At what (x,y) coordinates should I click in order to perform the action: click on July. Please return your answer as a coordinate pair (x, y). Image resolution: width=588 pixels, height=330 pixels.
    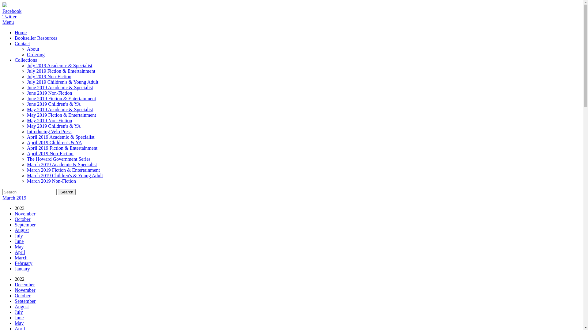
    Looking at the image, I should click on (19, 312).